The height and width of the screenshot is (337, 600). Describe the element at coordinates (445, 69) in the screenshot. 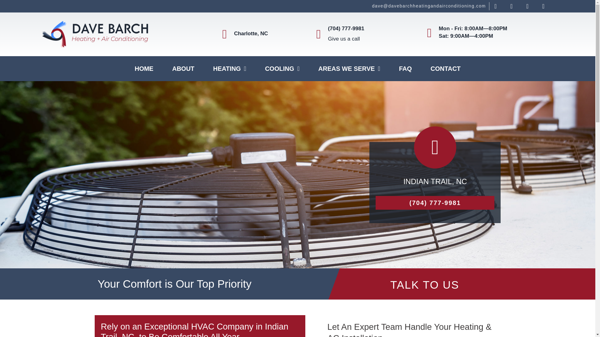

I see `CONTACT` at that location.